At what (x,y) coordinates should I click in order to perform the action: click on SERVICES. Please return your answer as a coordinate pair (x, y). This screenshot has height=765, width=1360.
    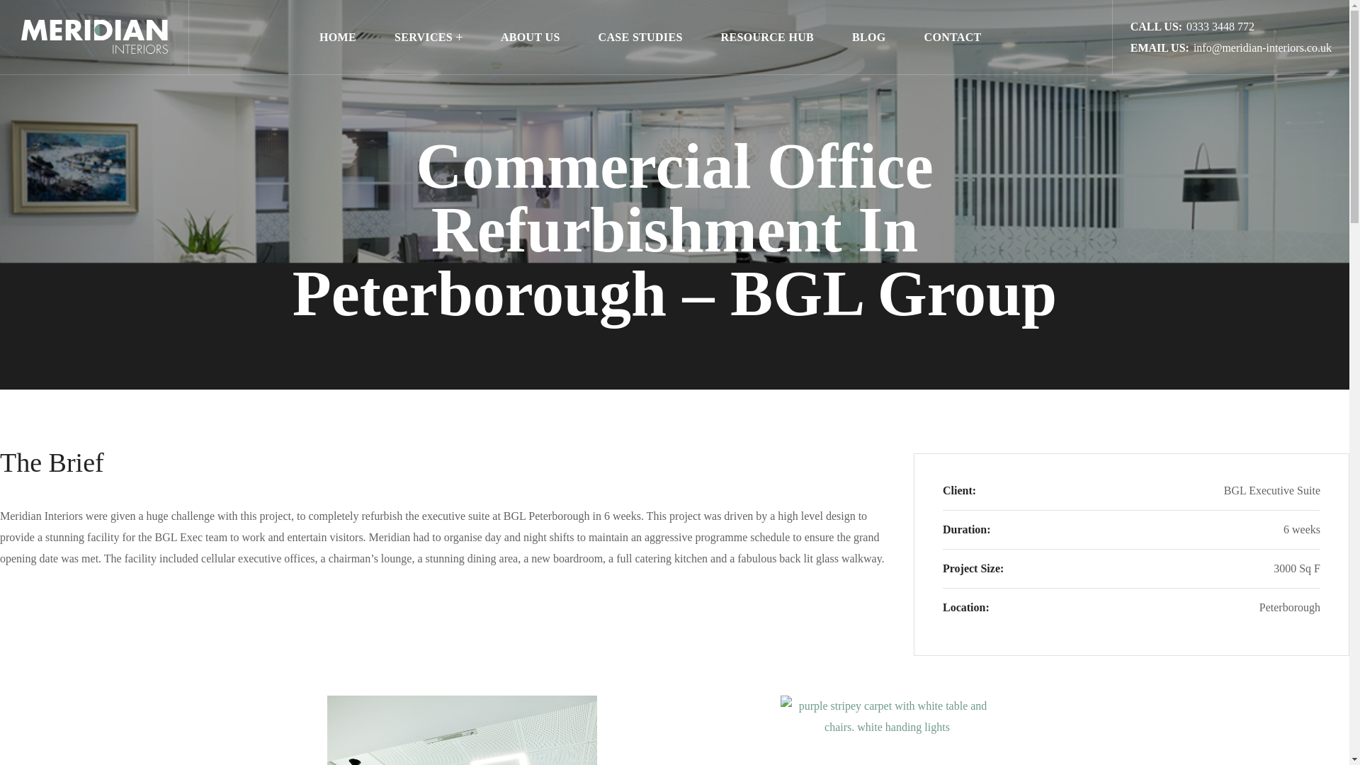
    Looking at the image, I should click on (428, 37).